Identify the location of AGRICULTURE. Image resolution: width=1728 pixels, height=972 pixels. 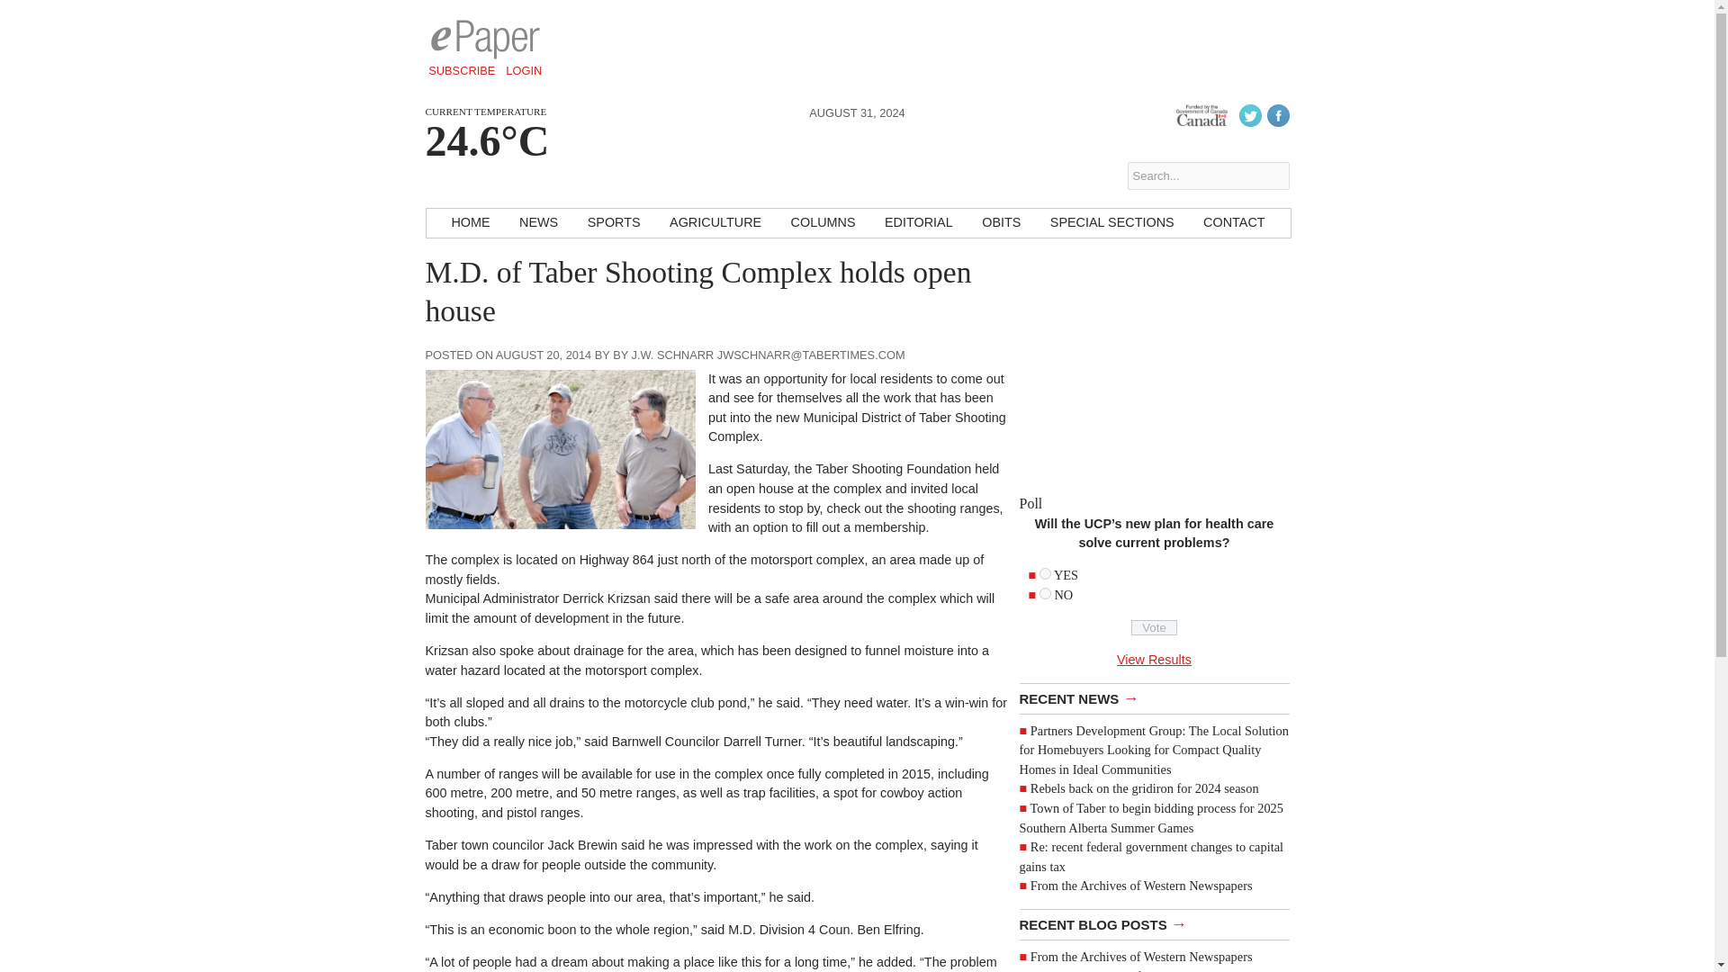
(715, 223).